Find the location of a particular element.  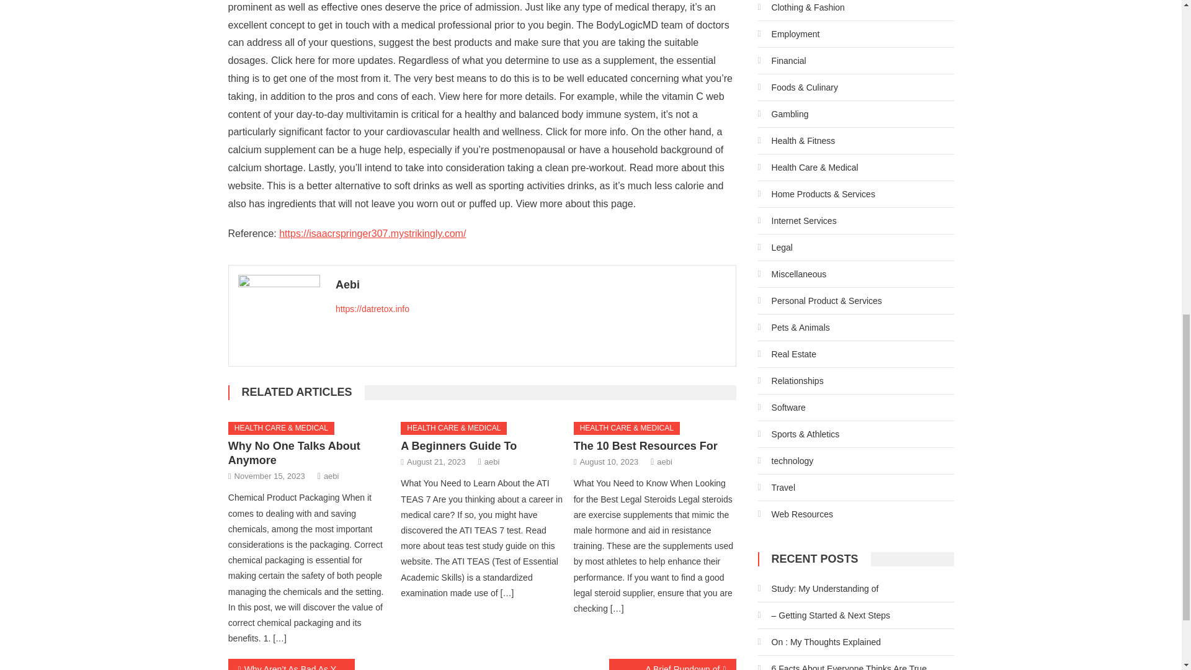

Why No One Talks About Anymore is located at coordinates (294, 453).